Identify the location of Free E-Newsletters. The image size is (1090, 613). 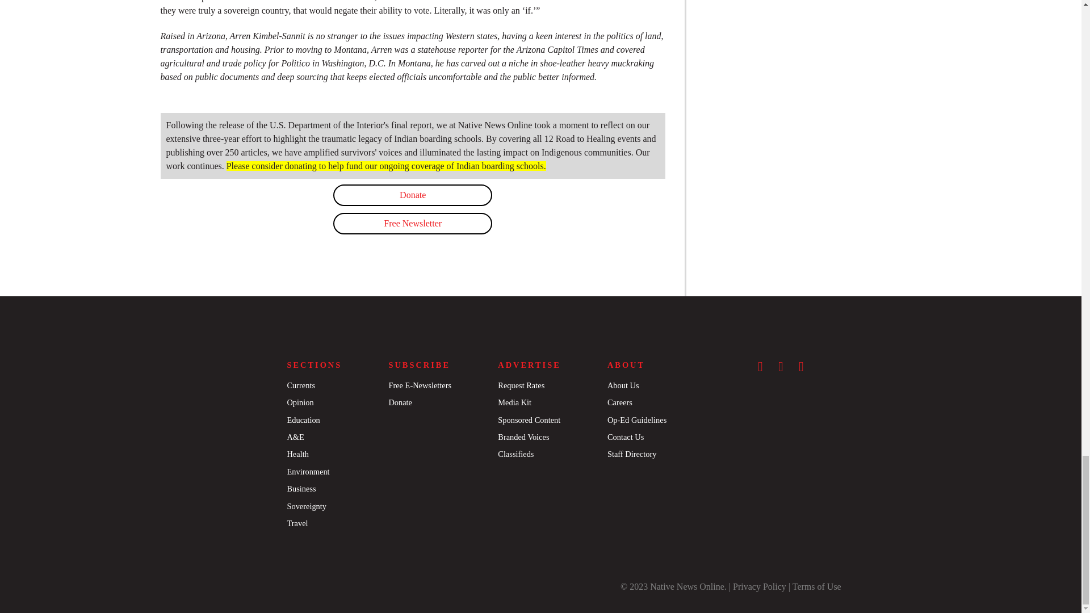
(419, 385).